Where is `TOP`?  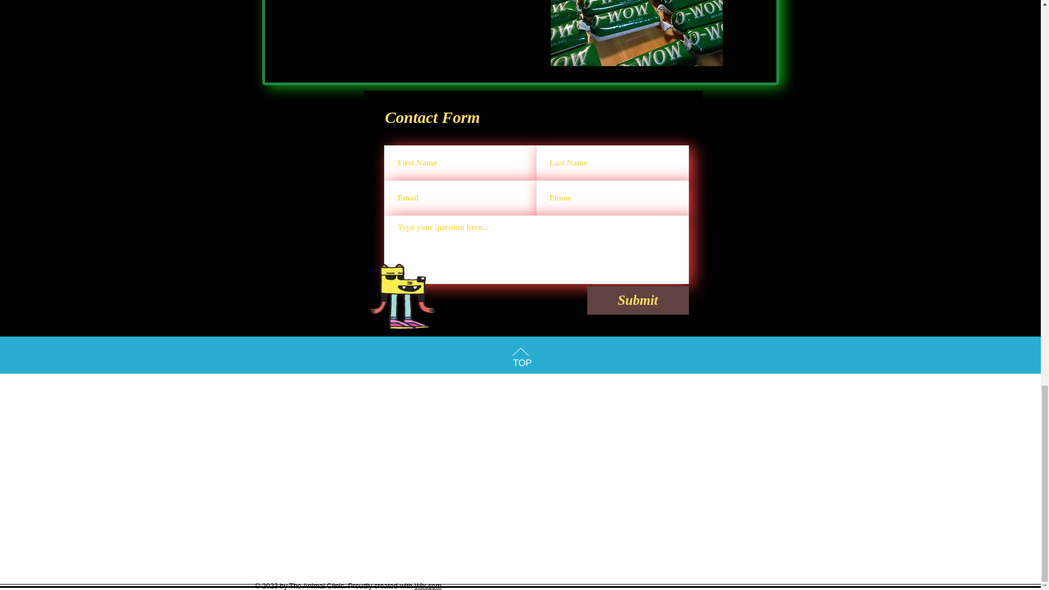
TOP is located at coordinates (522, 363).